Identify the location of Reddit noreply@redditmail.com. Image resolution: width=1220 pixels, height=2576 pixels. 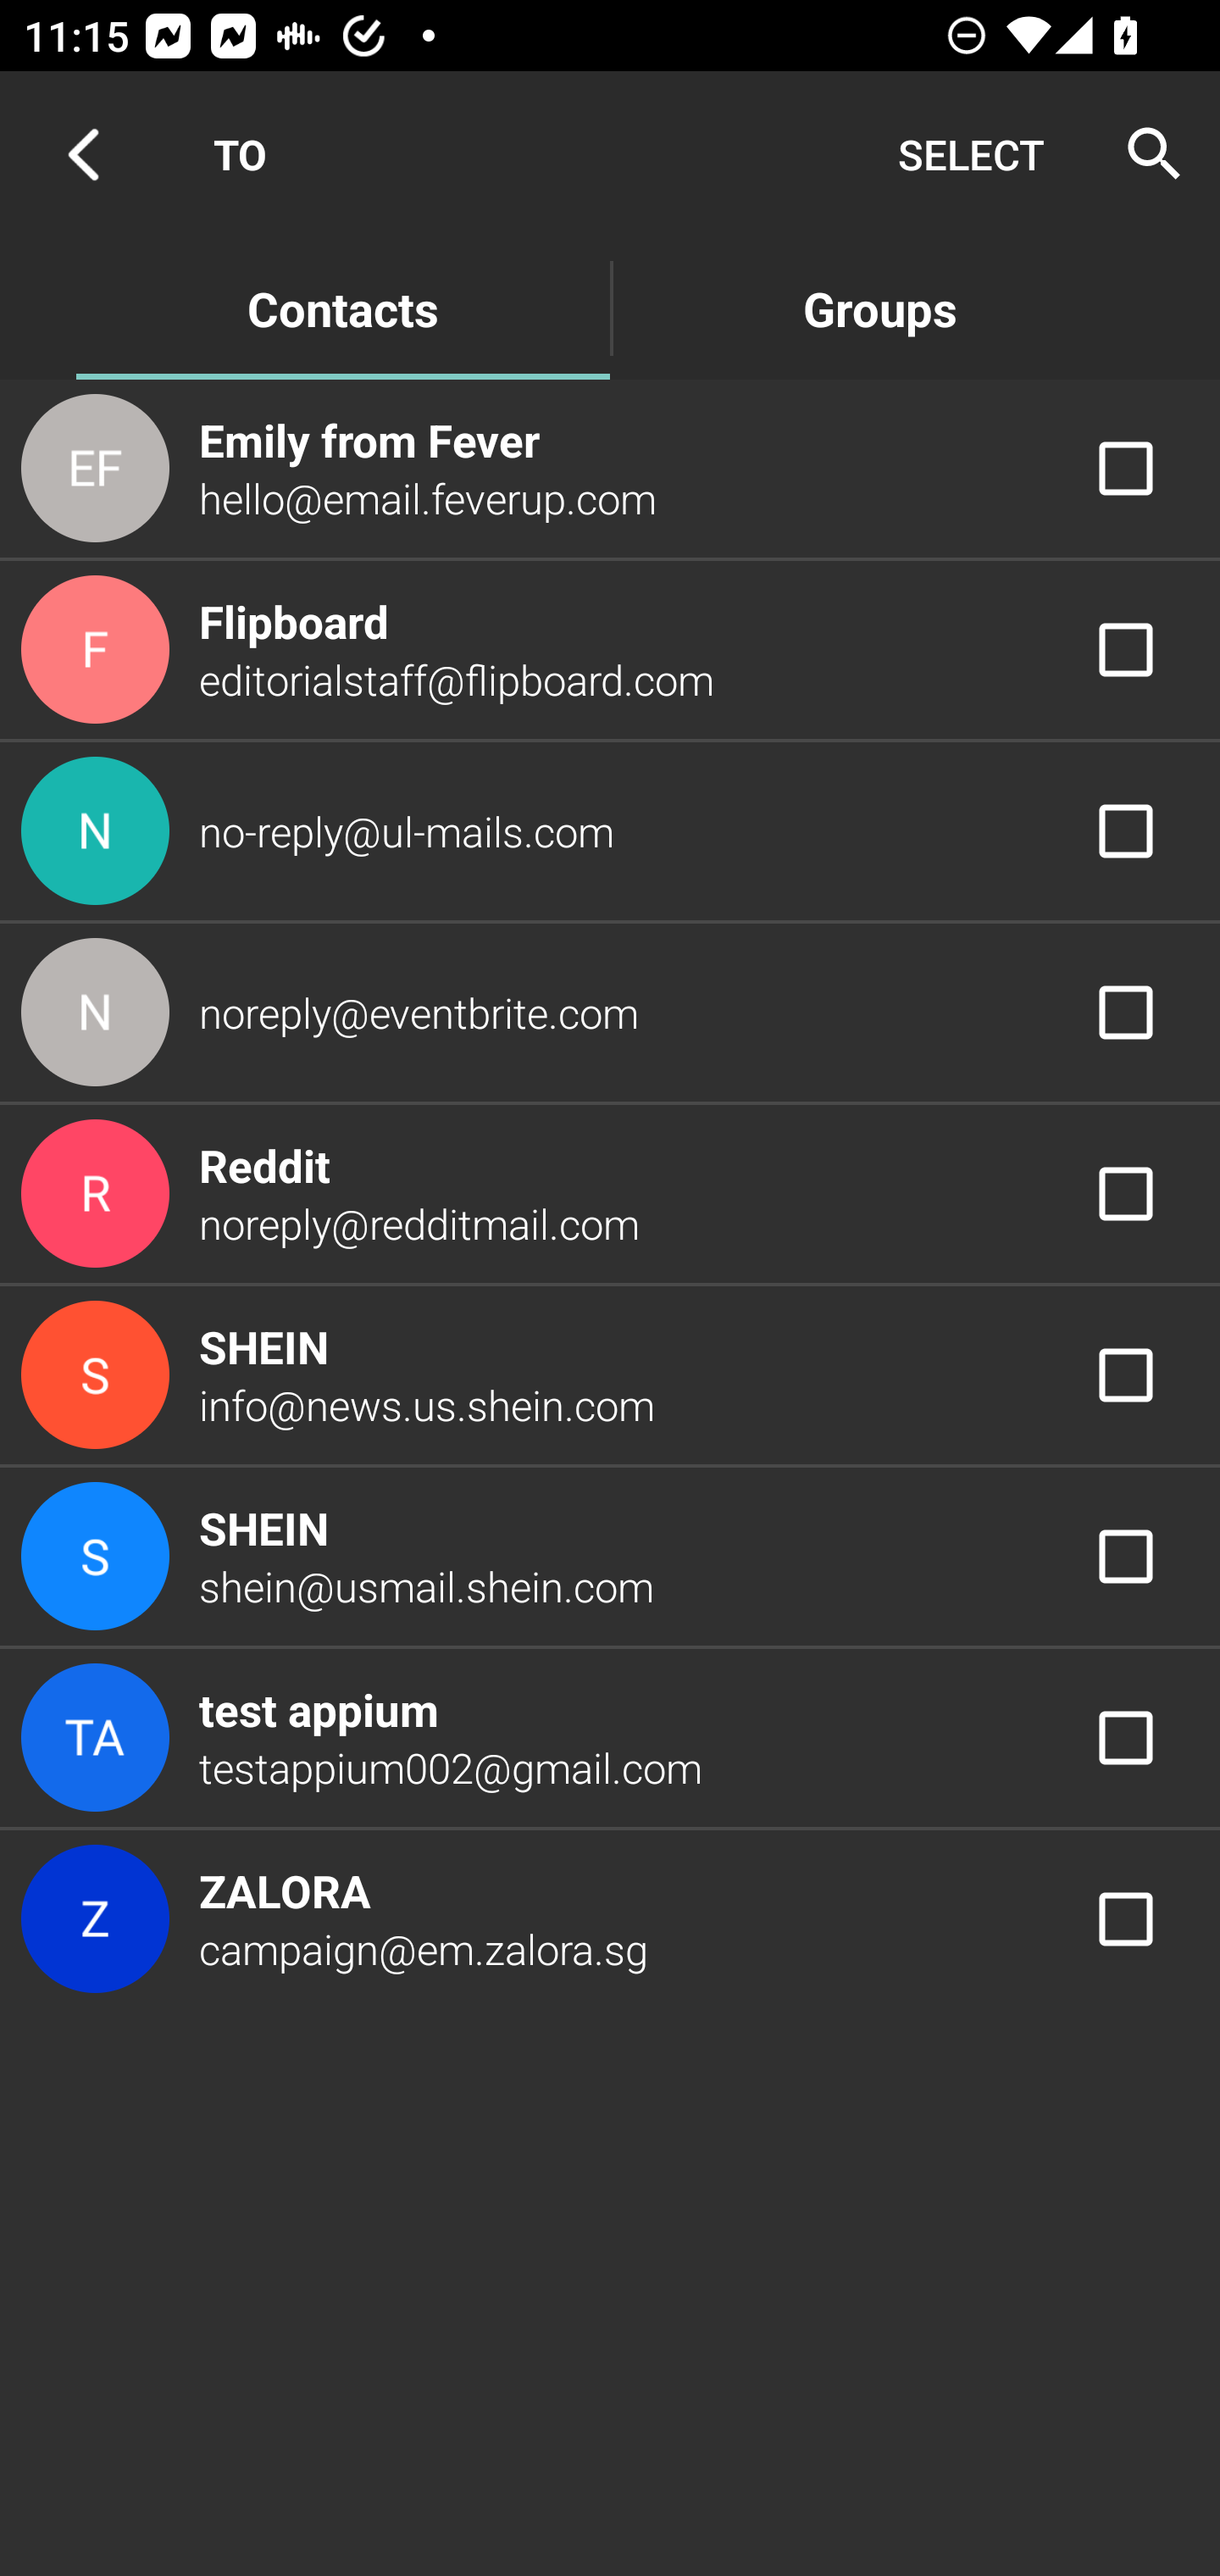
(610, 1193).